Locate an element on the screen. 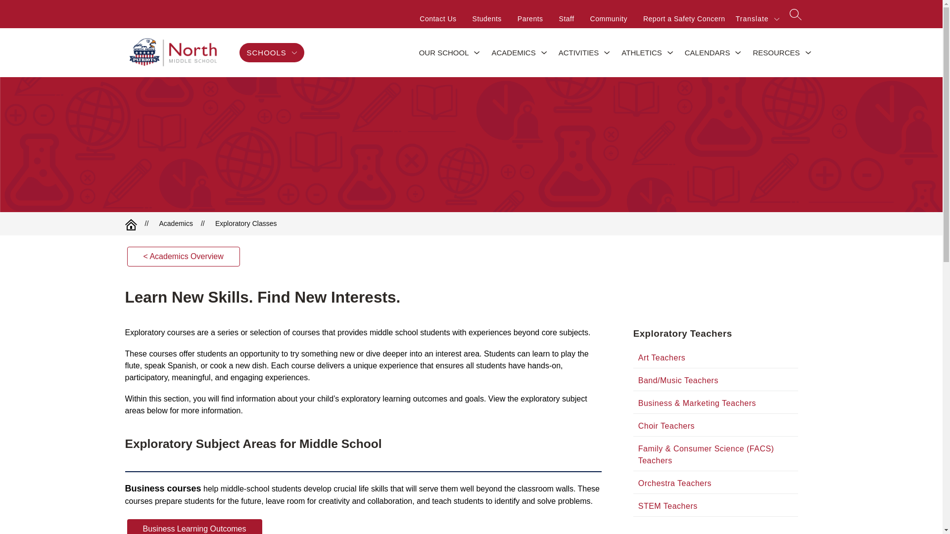 This screenshot has height=534, width=950. Show submenu for Our School is located at coordinates (477, 52).